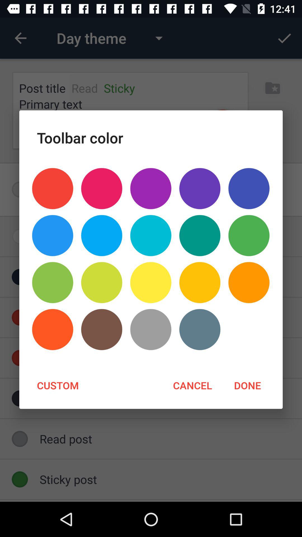 This screenshot has height=537, width=302. Describe the element at coordinates (58, 385) in the screenshot. I see `turn on the icon next to cancel icon` at that location.